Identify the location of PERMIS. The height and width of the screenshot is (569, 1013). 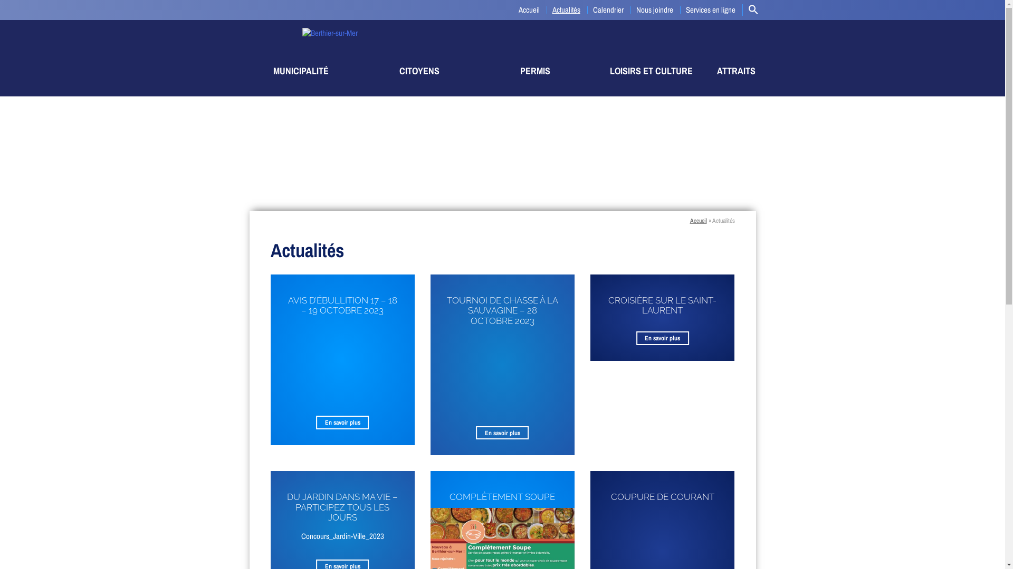
(536, 71).